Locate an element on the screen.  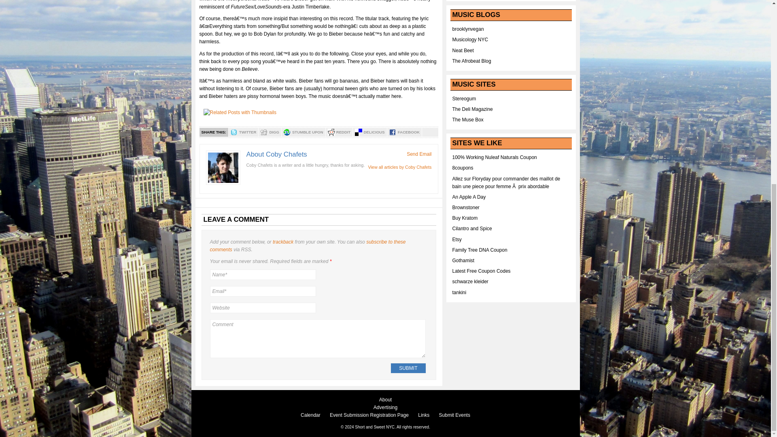
tankini is located at coordinates (459, 293).